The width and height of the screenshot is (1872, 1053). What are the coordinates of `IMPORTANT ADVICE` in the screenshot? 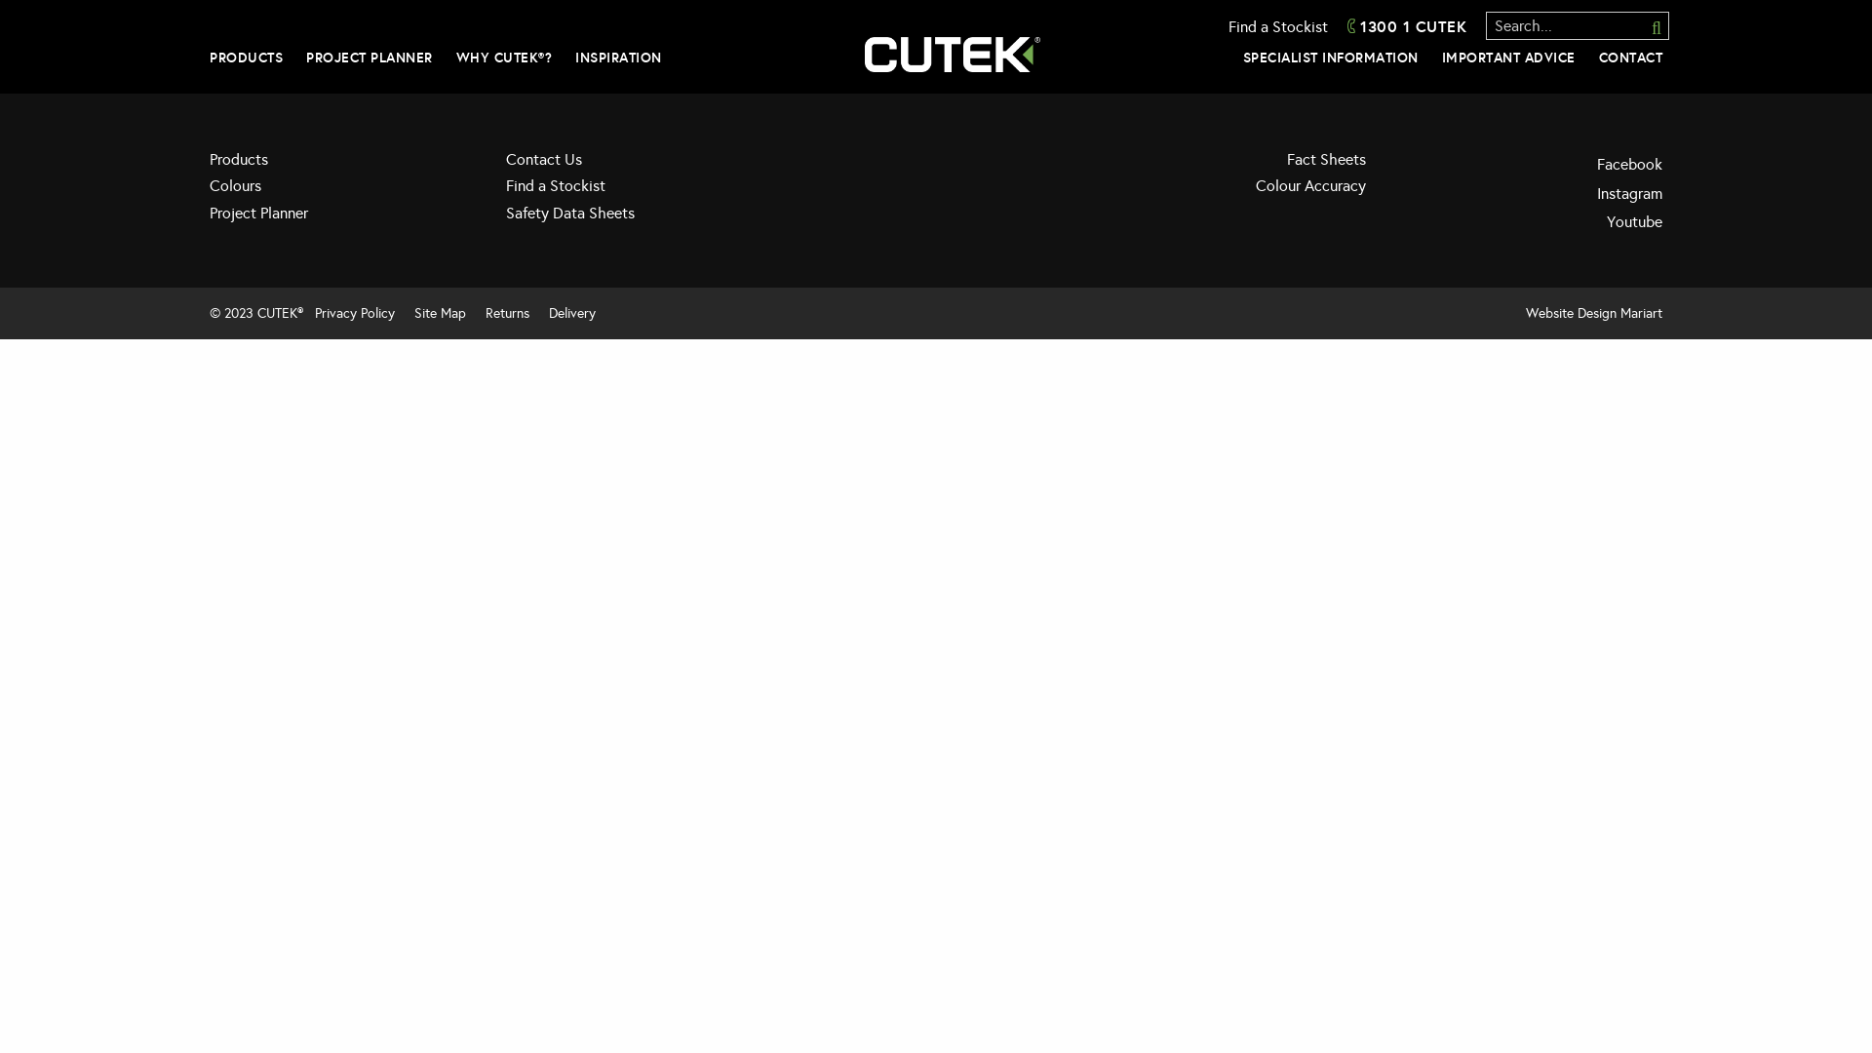 It's located at (1507, 58).